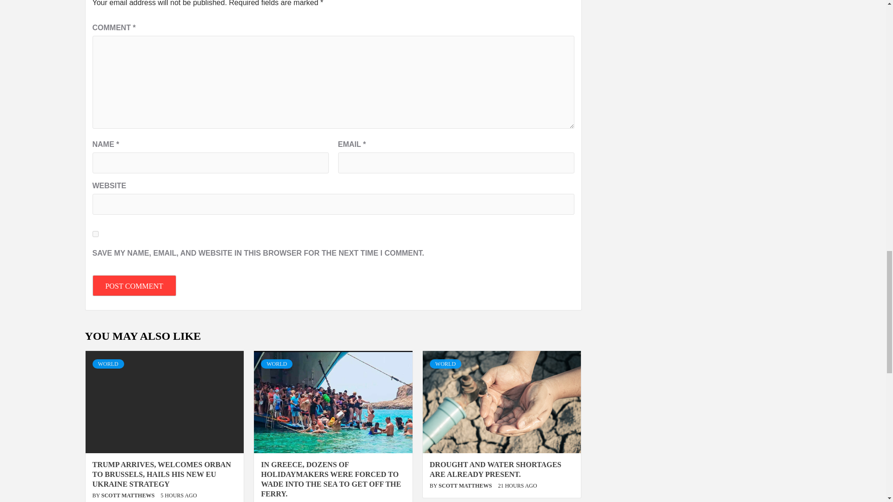 Image resolution: width=893 pixels, height=502 pixels. I want to click on yes, so click(95, 233).